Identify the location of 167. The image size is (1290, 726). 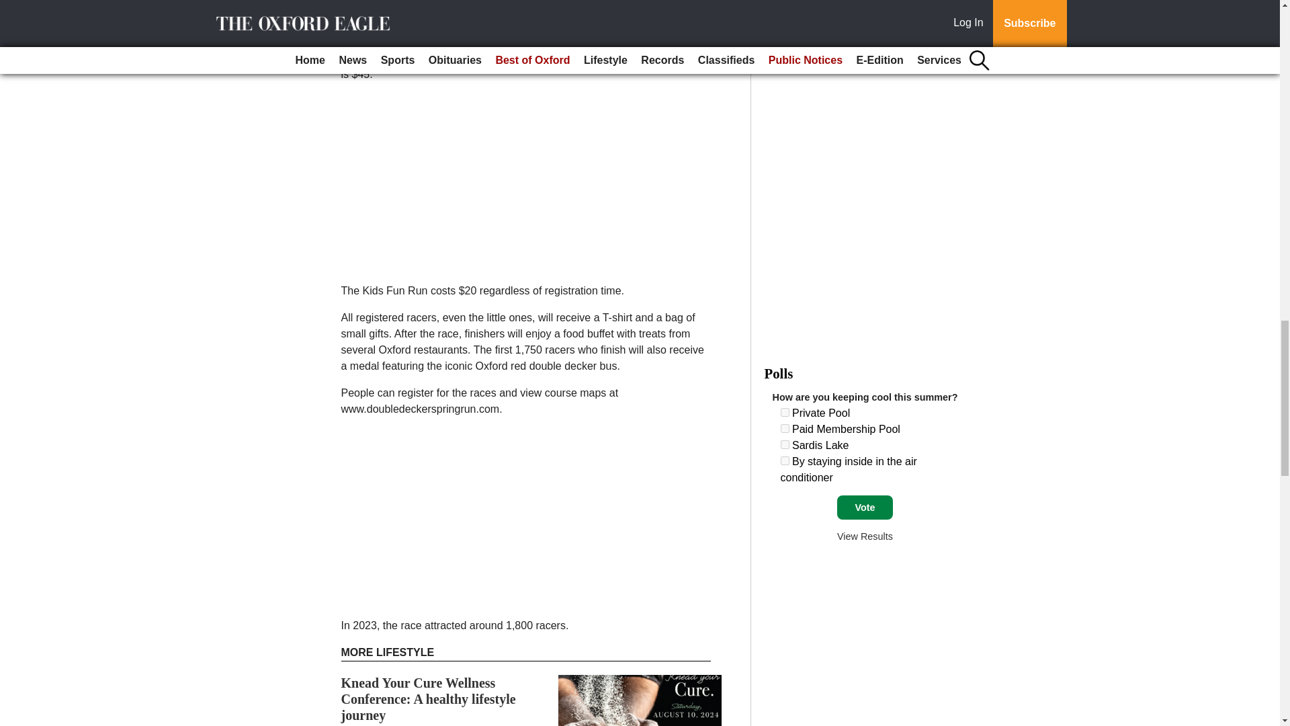
(785, 461).